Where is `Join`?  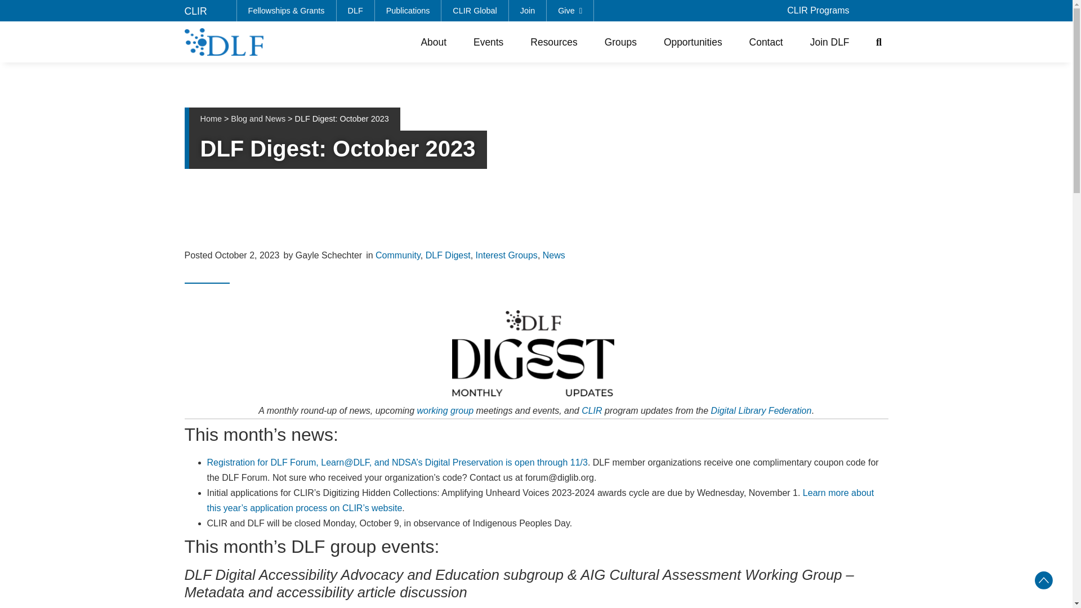 Join is located at coordinates (528, 10).